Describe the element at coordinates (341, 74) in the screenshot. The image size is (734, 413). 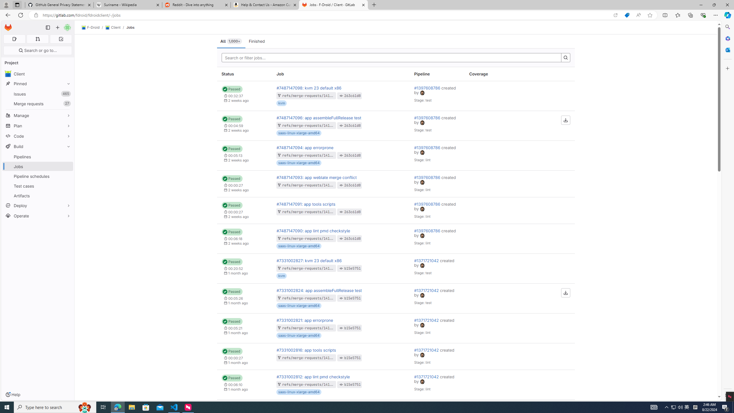
I see `Job` at that location.